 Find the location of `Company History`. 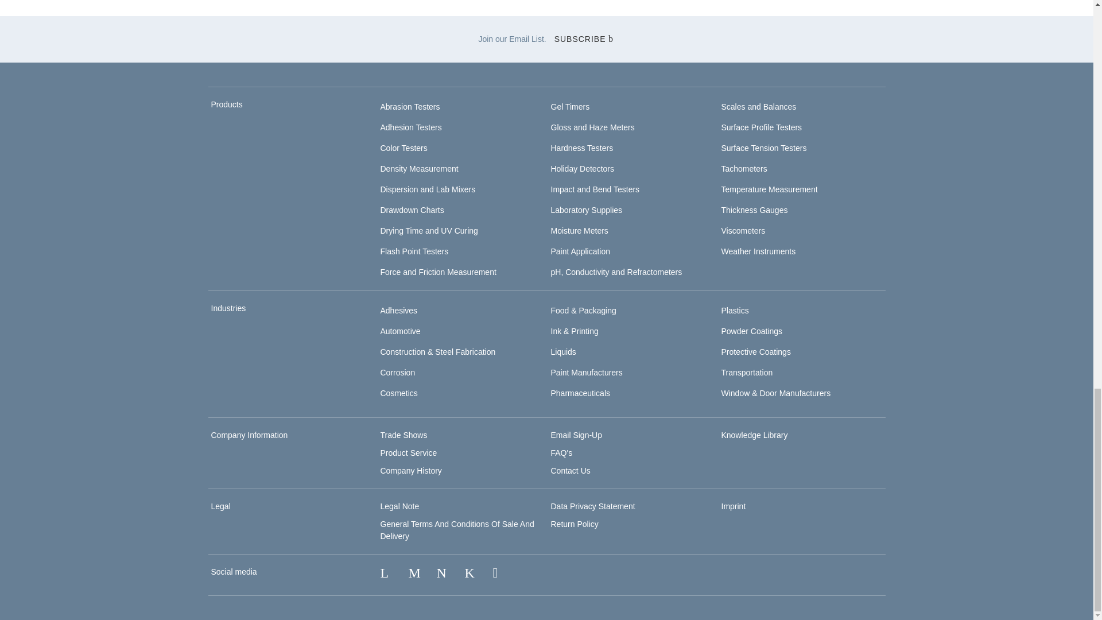

Company History is located at coordinates (411, 471).